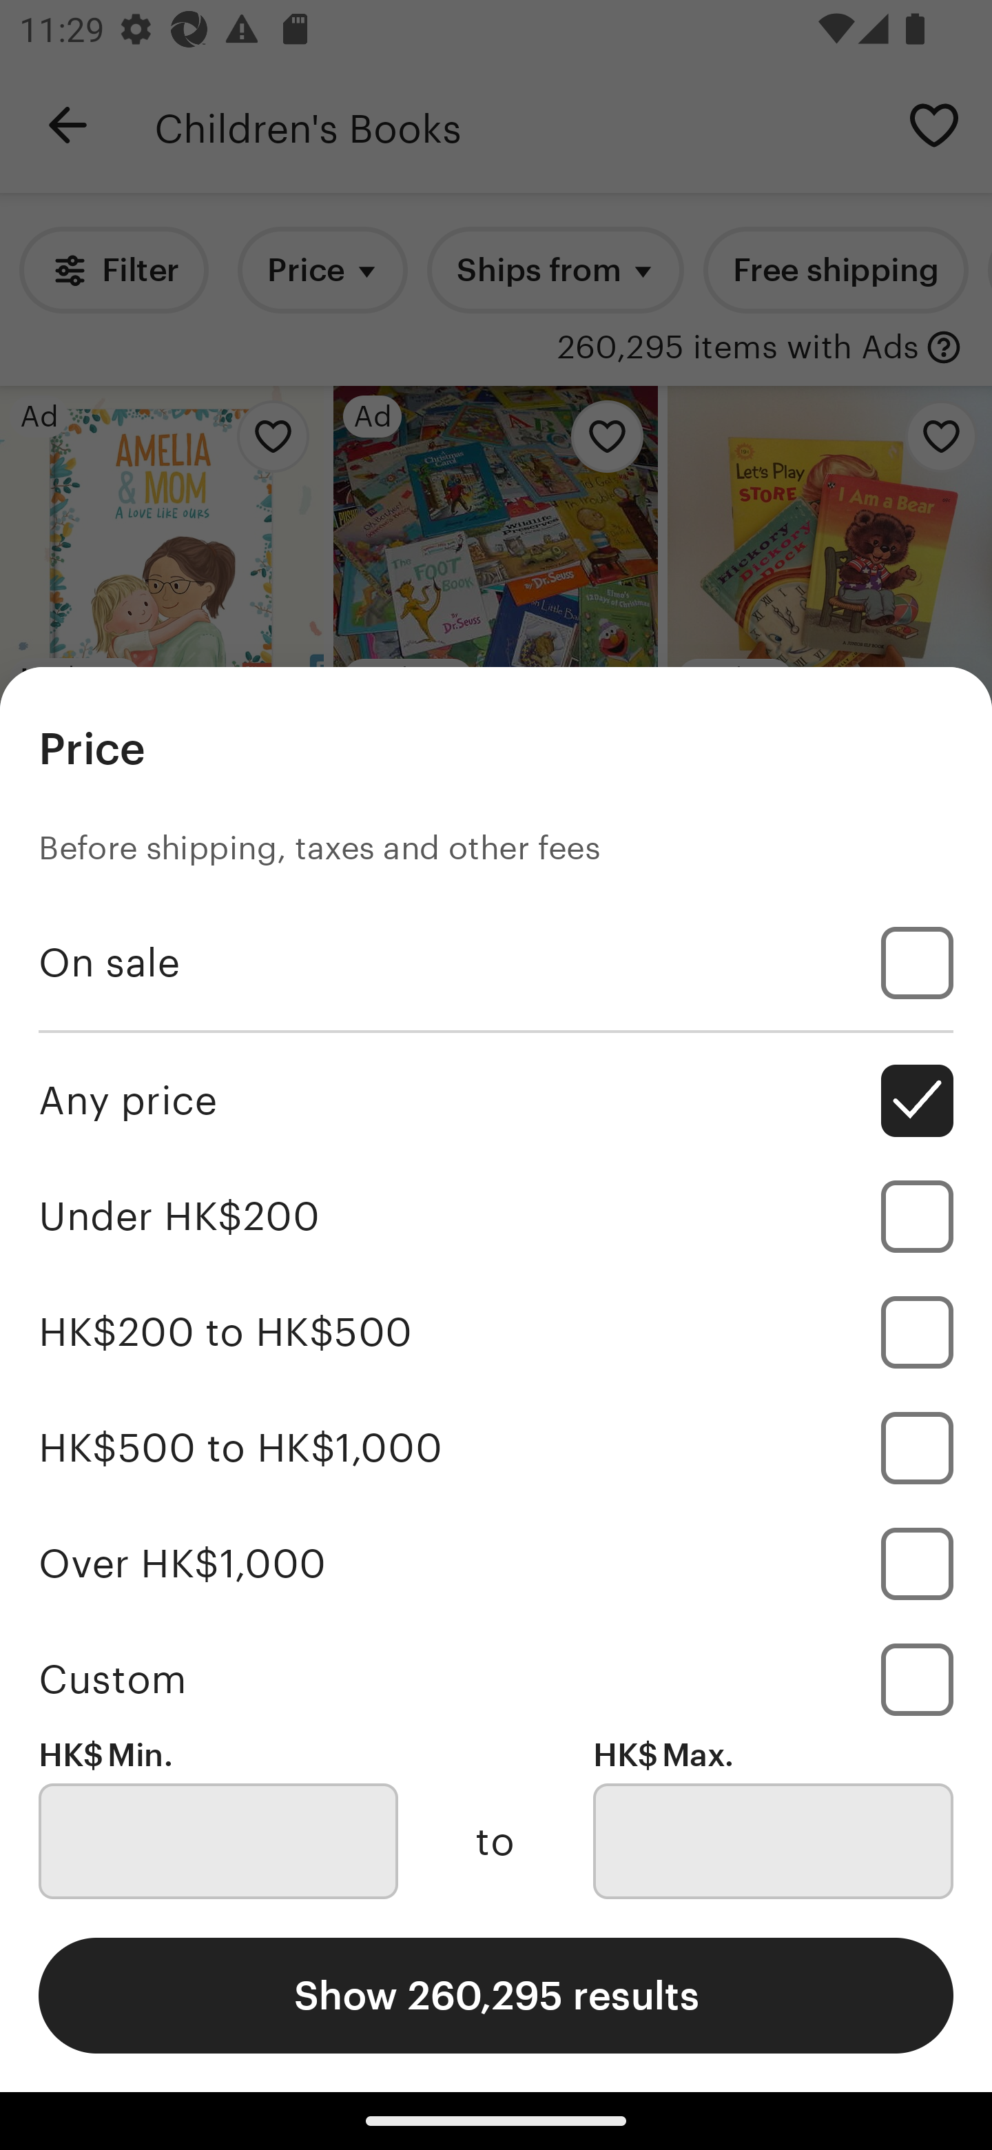 This screenshot has height=2150, width=992. What do you see at coordinates (496, 1679) in the screenshot?
I see `Custom` at bounding box center [496, 1679].